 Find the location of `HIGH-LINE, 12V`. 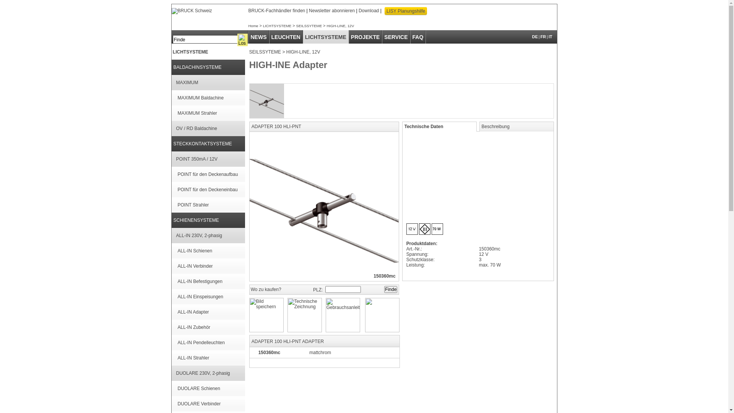

HIGH-LINE, 12V is located at coordinates (340, 26).